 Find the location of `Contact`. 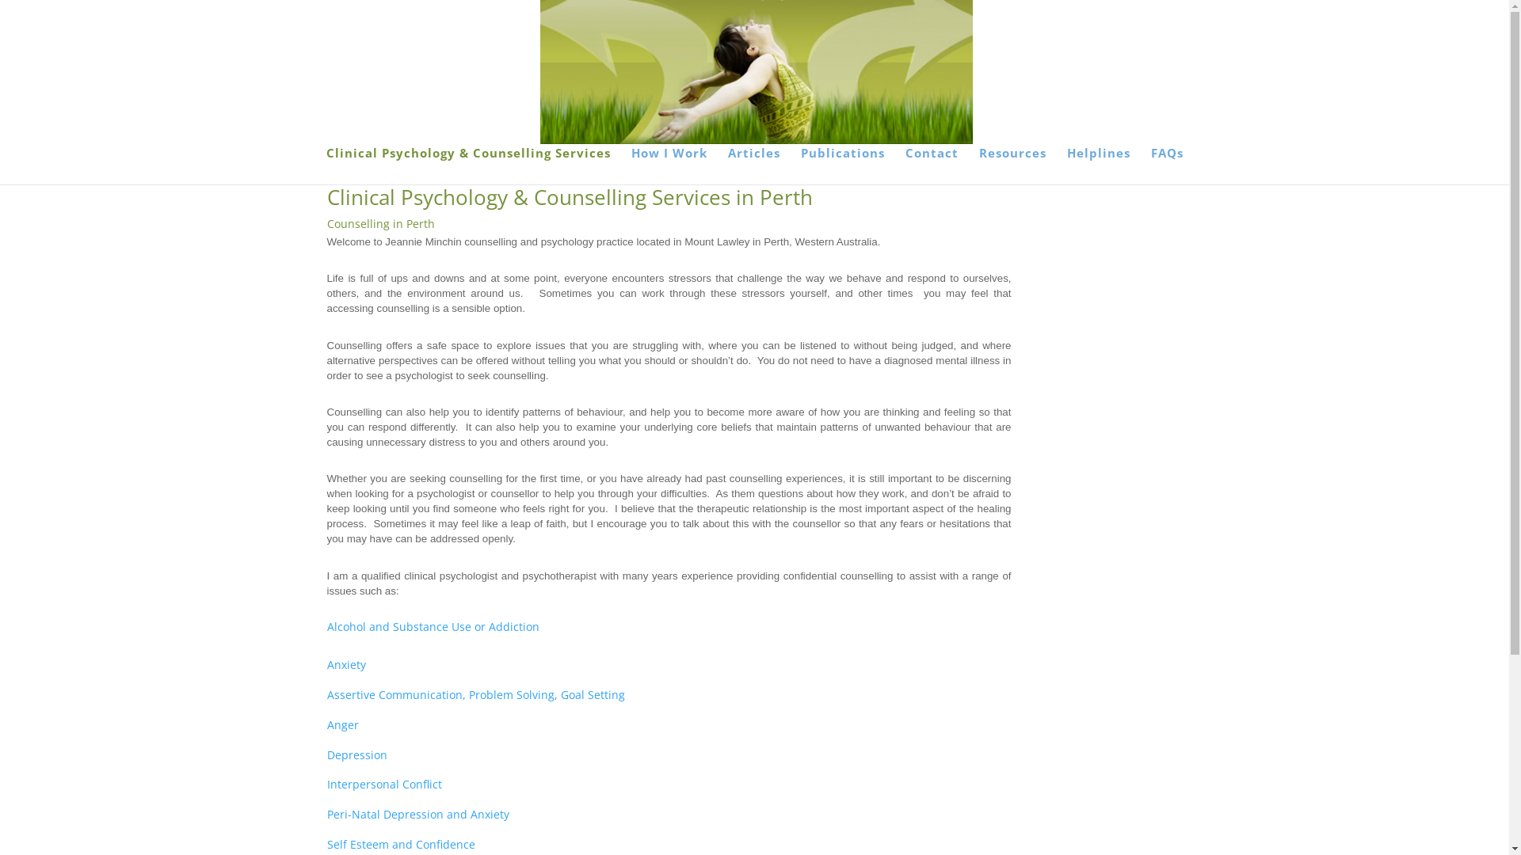

Contact is located at coordinates (932, 166).